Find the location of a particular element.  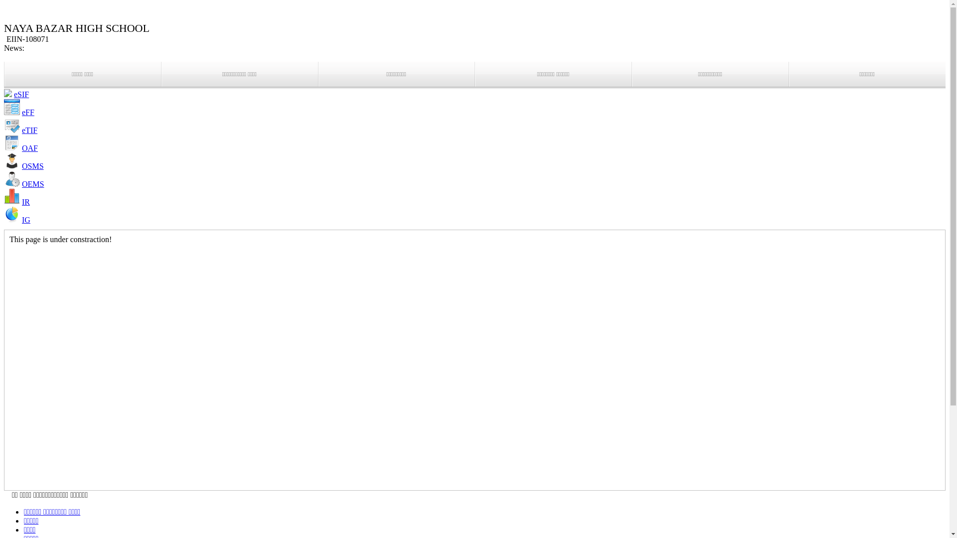

OAF is located at coordinates (30, 148).